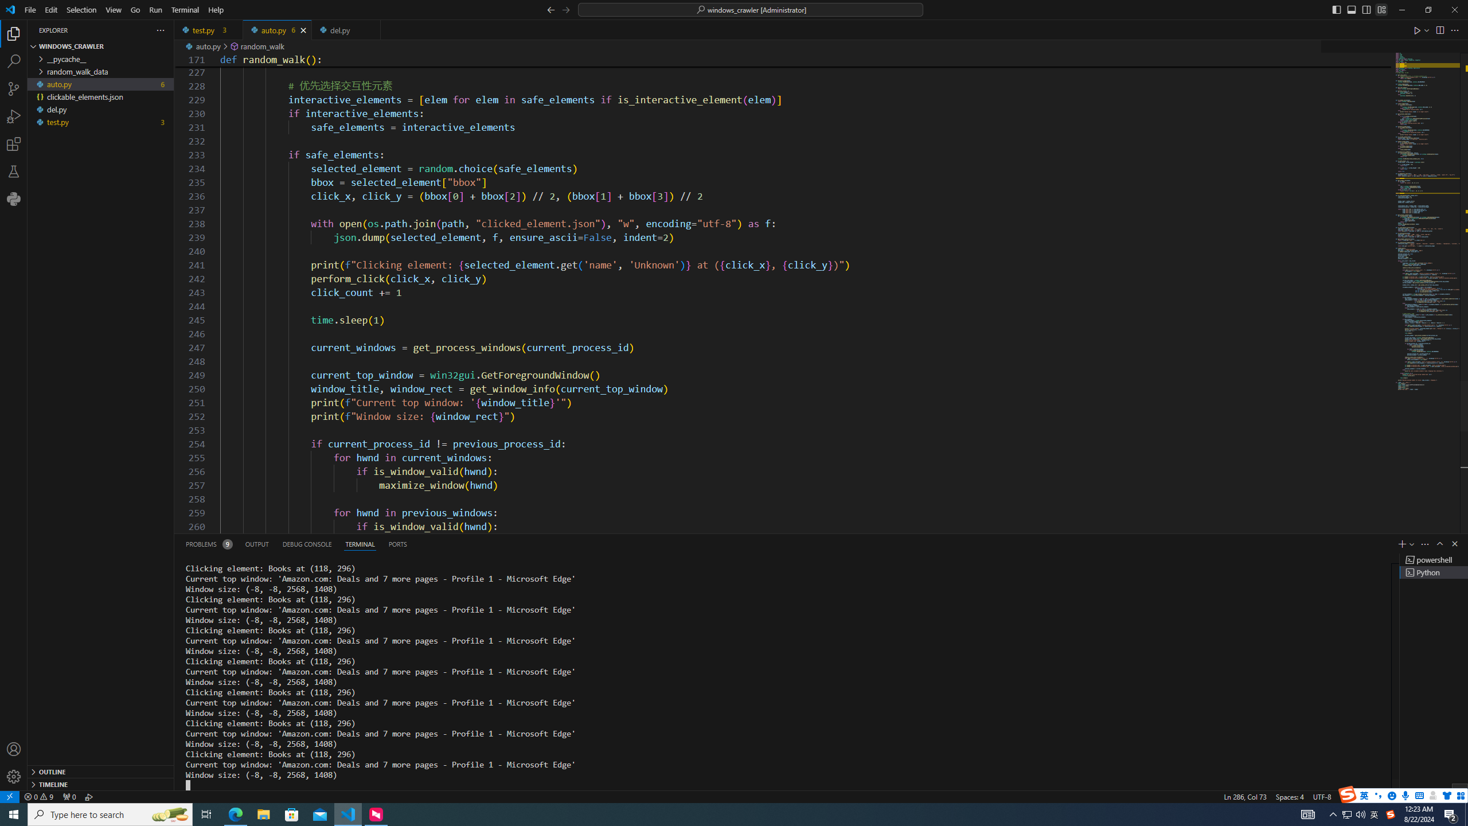 This screenshot has width=1468, height=826. What do you see at coordinates (14, 198) in the screenshot?
I see `Python` at bounding box center [14, 198].